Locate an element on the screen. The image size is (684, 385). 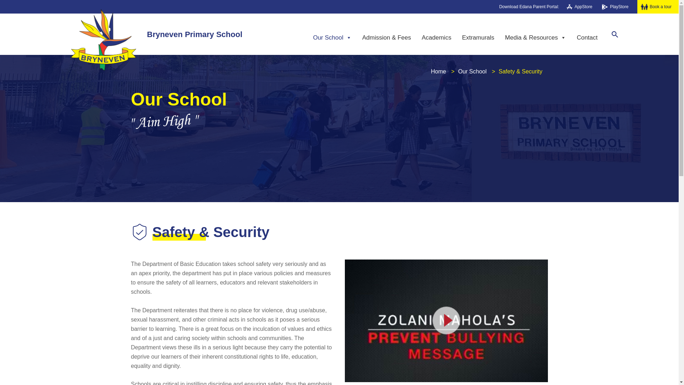
PlayStore is located at coordinates (618, 6).